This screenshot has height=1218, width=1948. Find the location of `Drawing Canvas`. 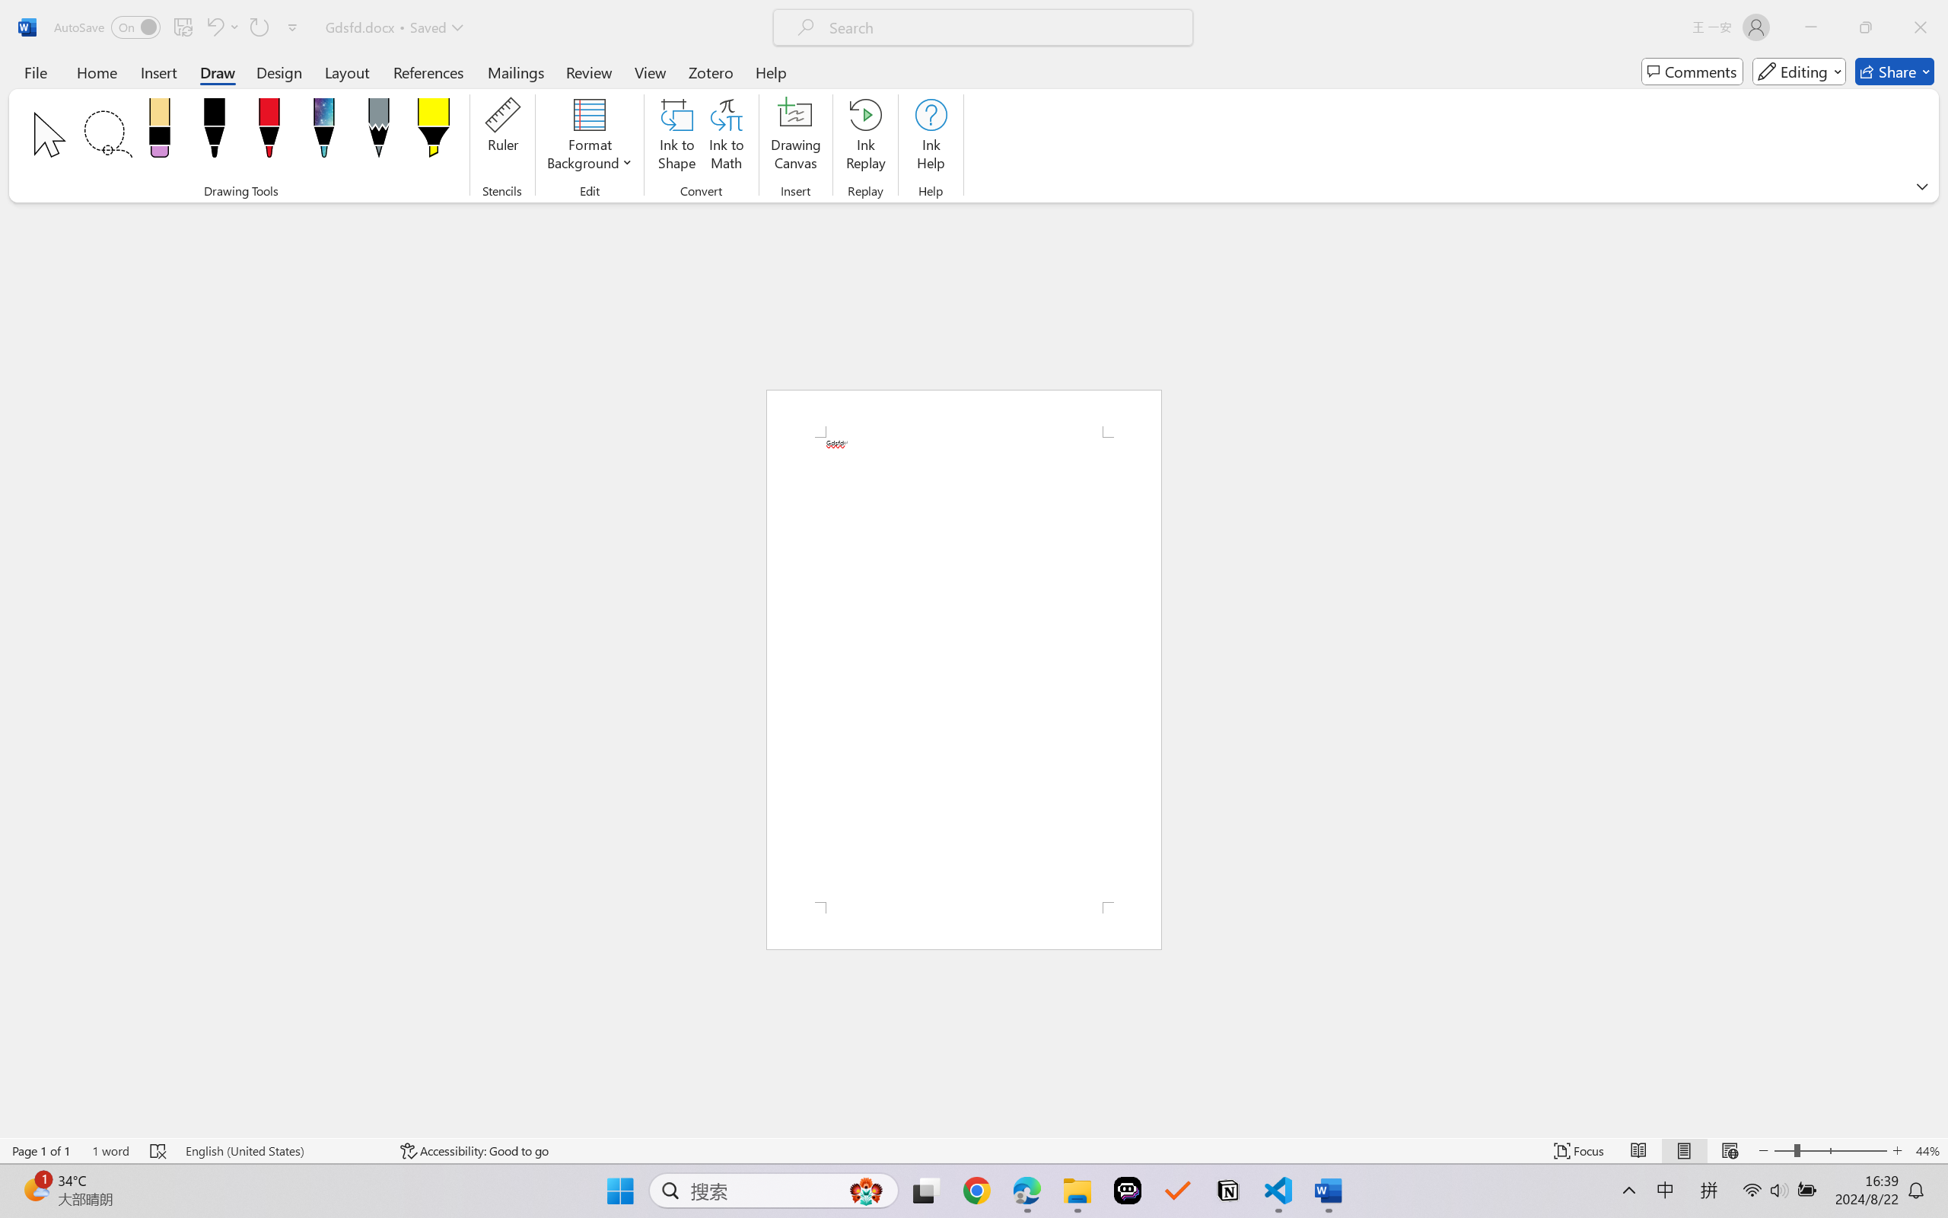

Drawing Canvas is located at coordinates (796, 137).